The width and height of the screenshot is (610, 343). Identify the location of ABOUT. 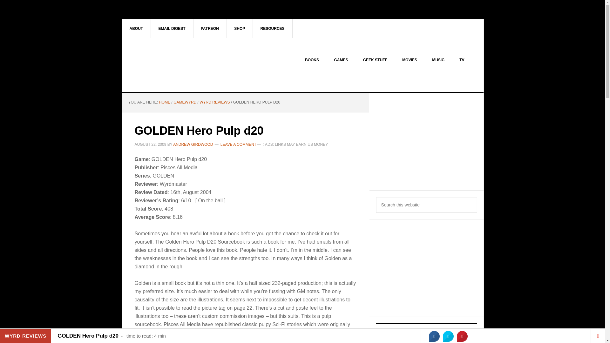
(137, 28).